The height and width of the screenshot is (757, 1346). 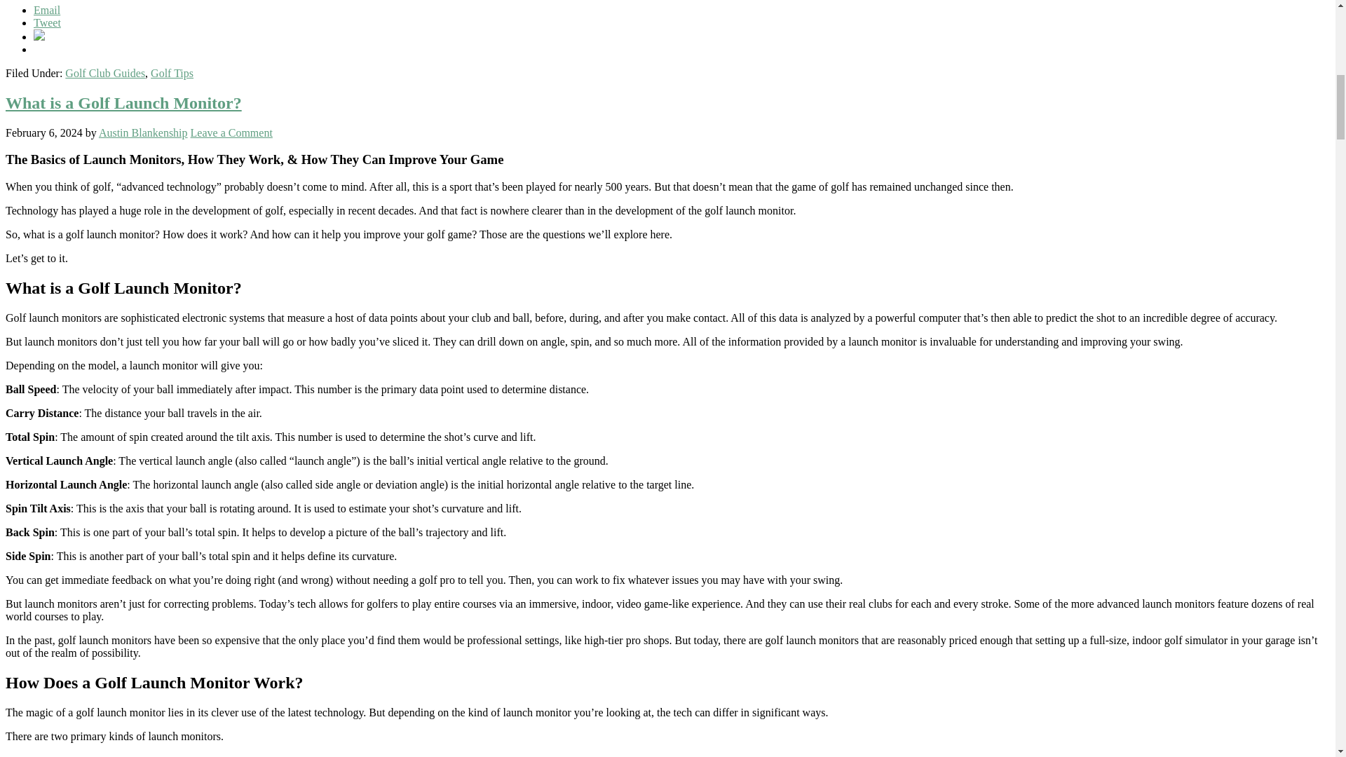 What do you see at coordinates (231, 132) in the screenshot?
I see `Leave a Comment` at bounding box center [231, 132].